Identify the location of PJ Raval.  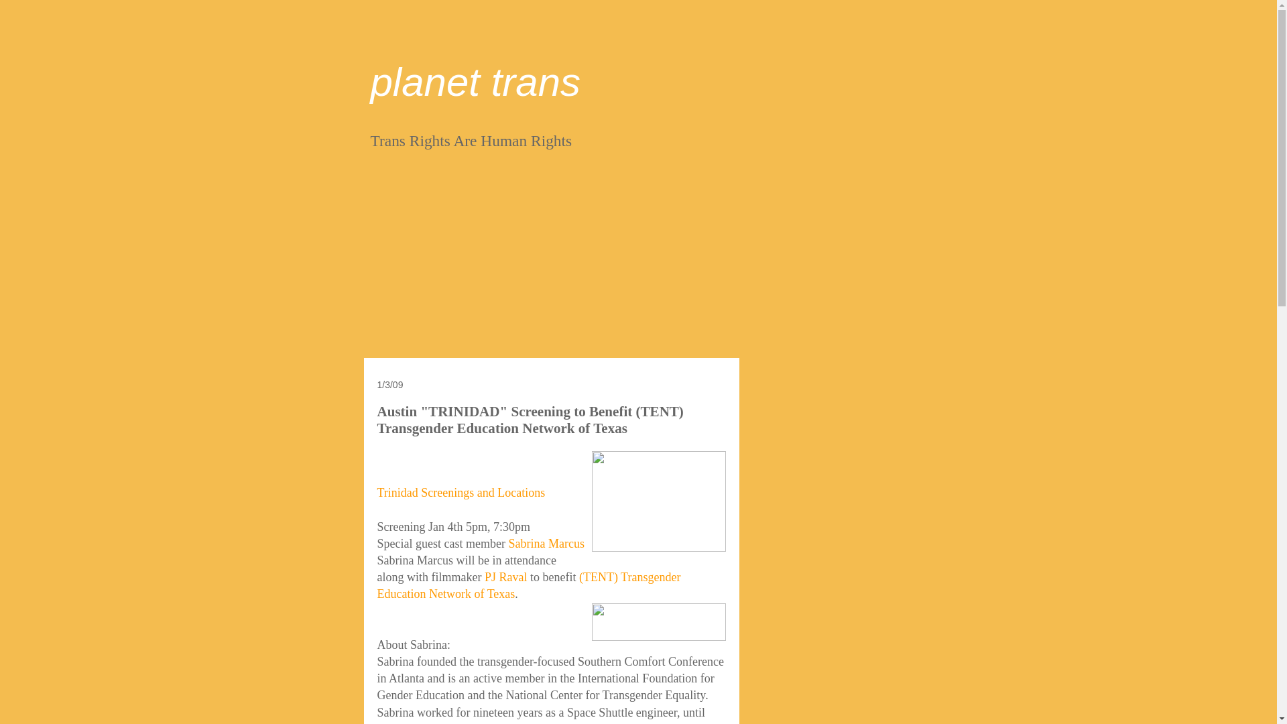
(506, 577).